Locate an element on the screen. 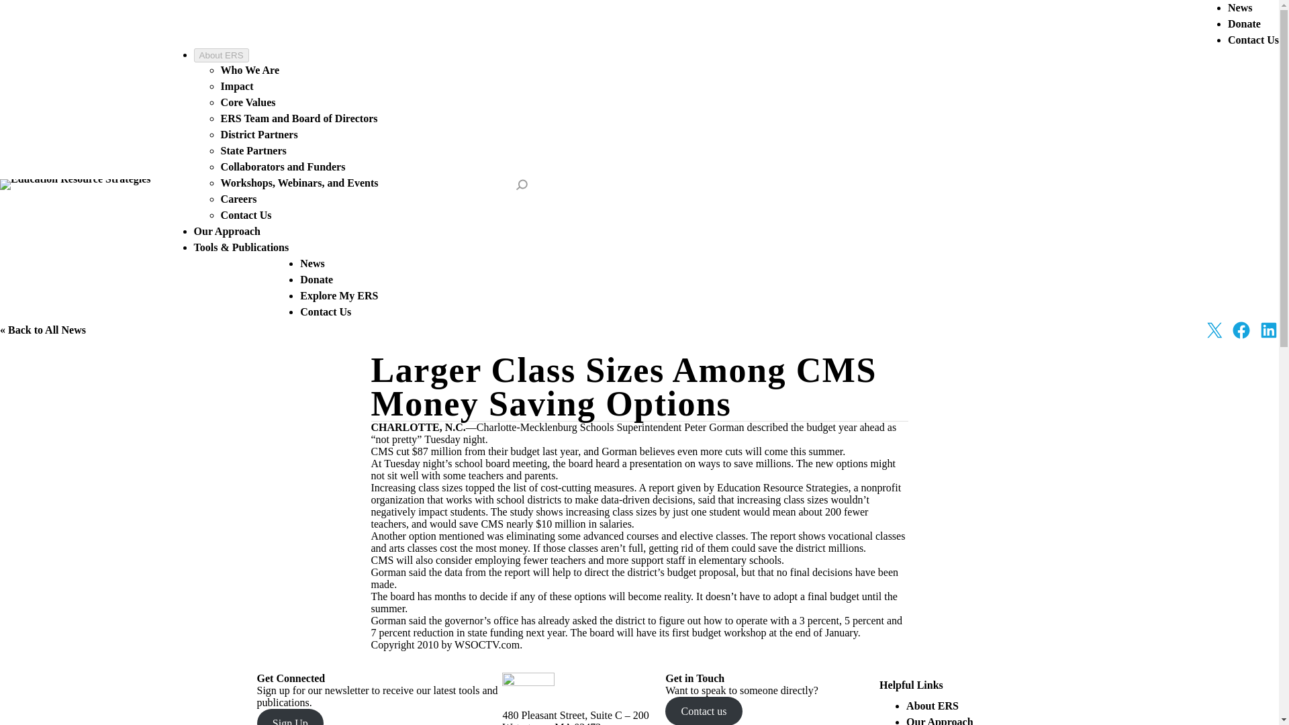  About ERS is located at coordinates (222, 55).